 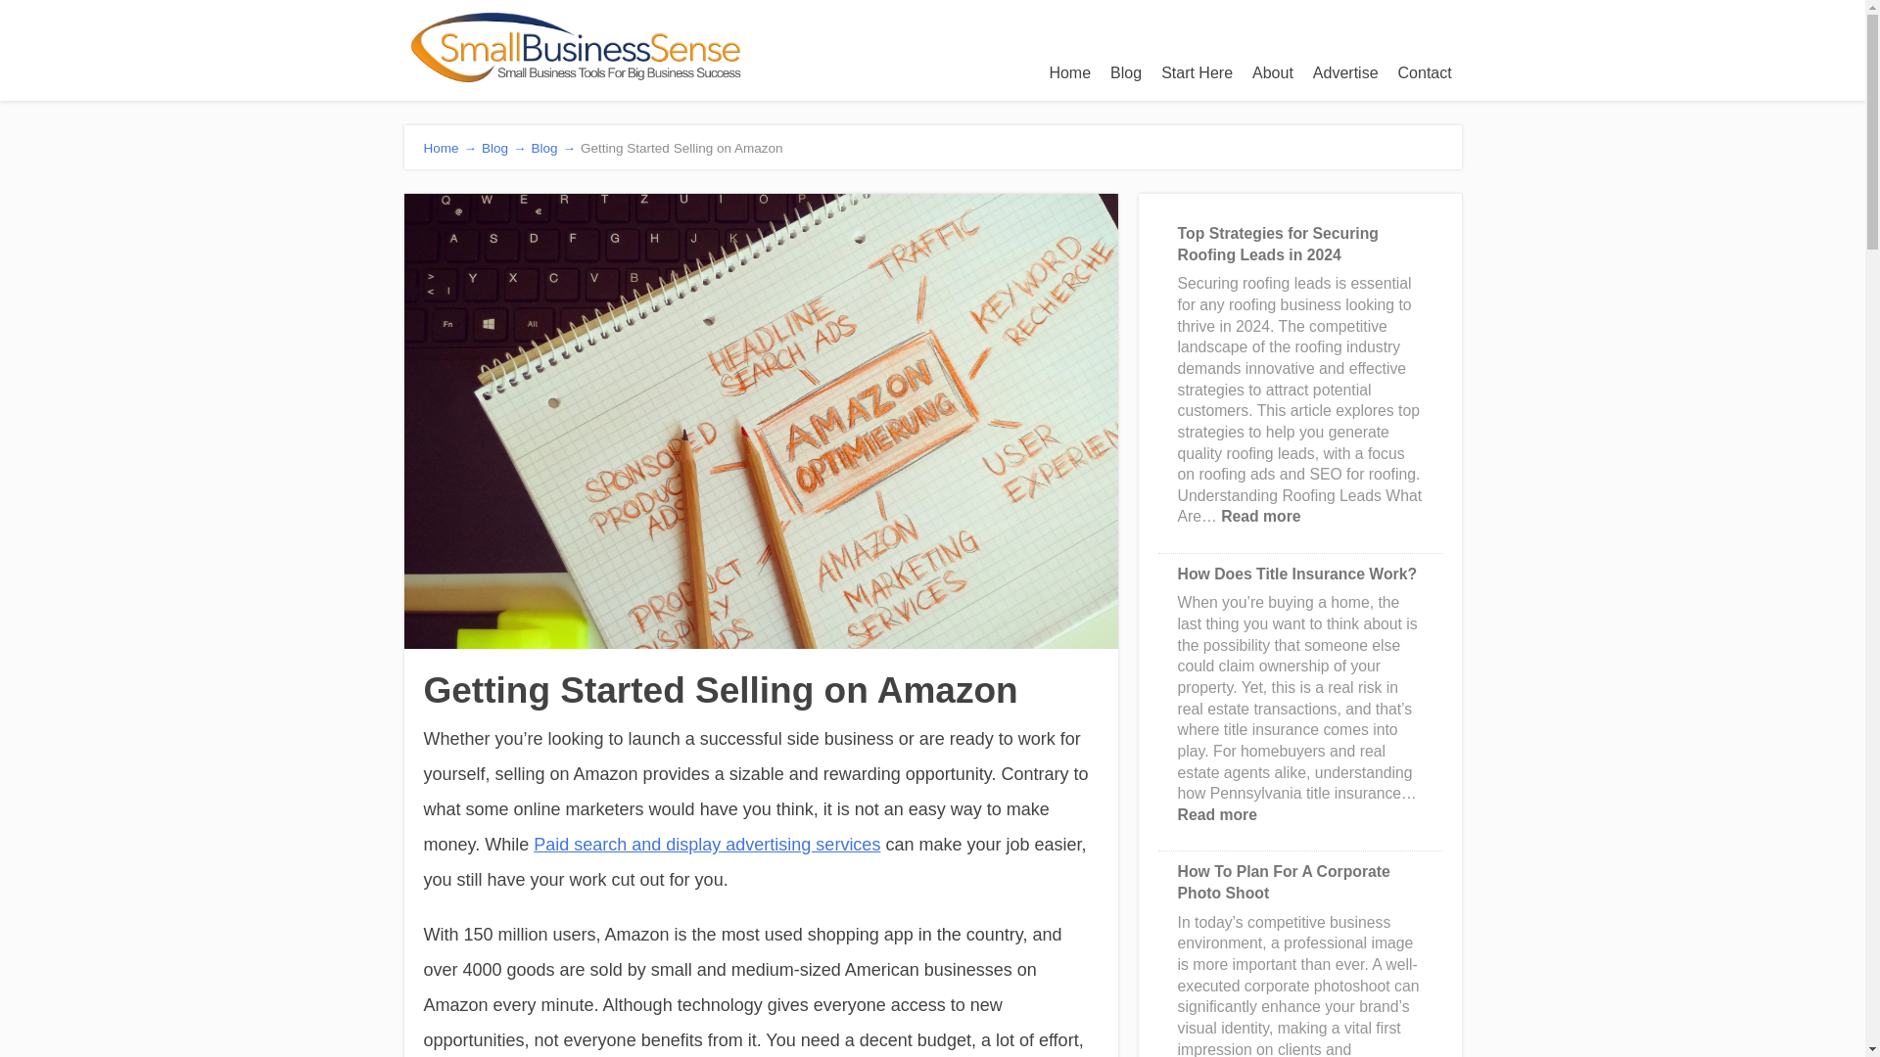 I want to click on Start Here, so click(x=1297, y=574).